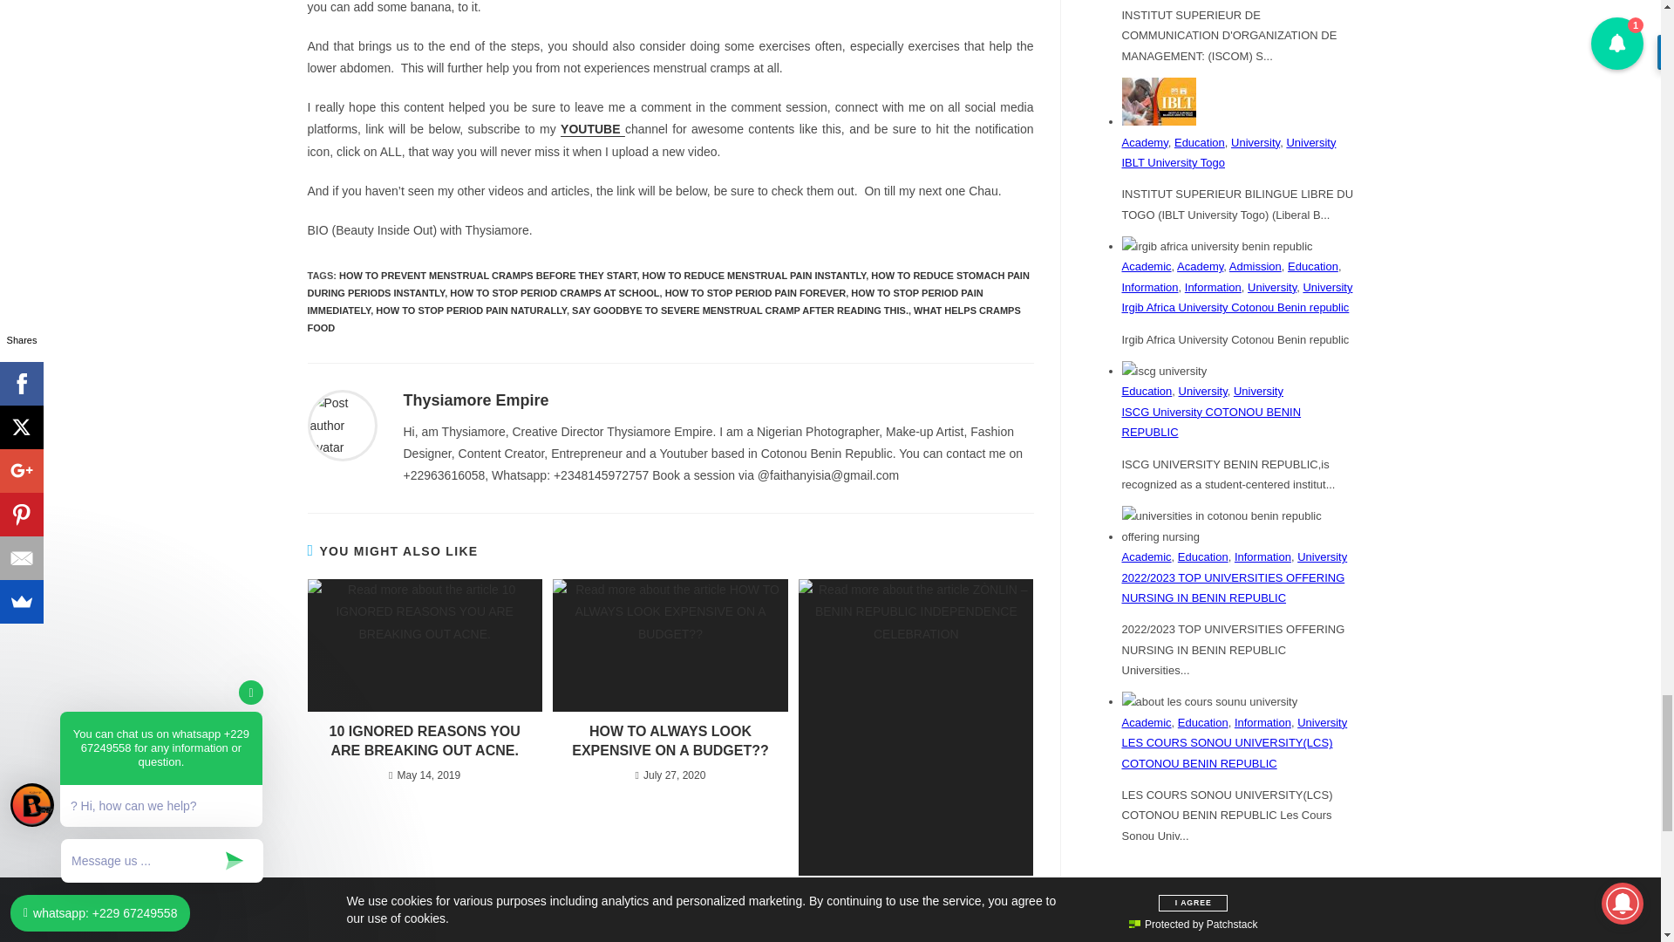 This screenshot has width=1674, height=942. I want to click on Visit author page, so click(476, 399).